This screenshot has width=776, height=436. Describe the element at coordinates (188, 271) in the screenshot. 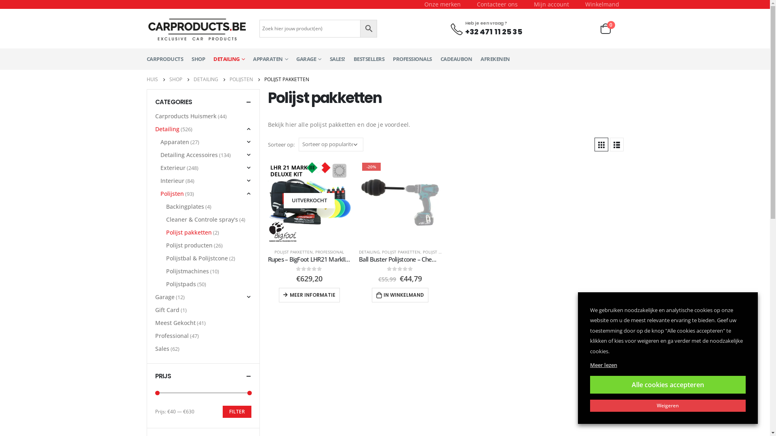

I see `Polijstmachines` at that location.